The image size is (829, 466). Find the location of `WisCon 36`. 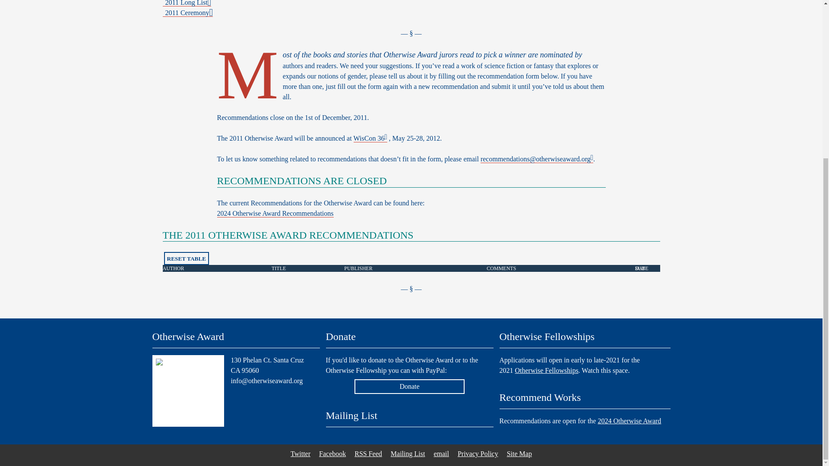

WisCon 36 is located at coordinates (370, 139).